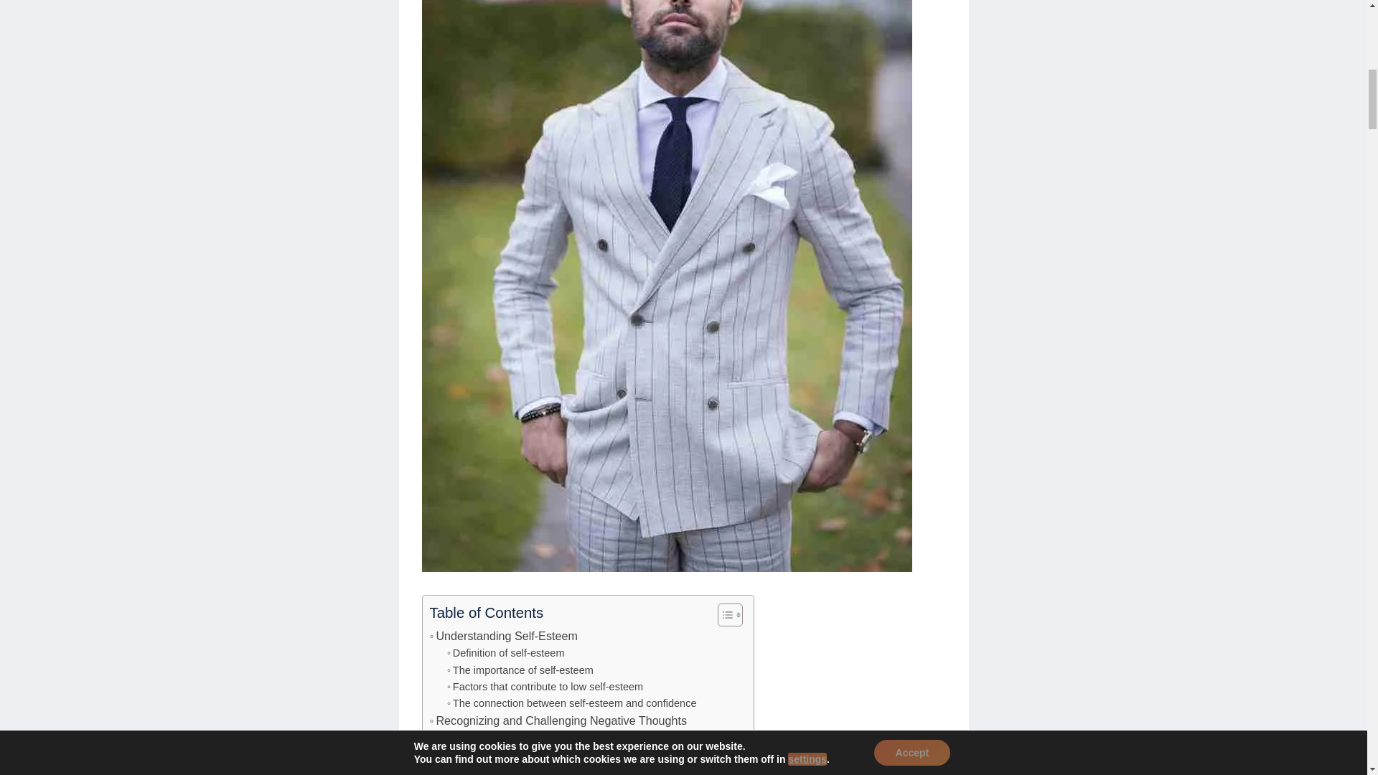 Image resolution: width=1378 pixels, height=775 pixels. Describe the element at coordinates (553, 769) in the screenshot. I see `Challenging and reframing negative thoughts` at that location.